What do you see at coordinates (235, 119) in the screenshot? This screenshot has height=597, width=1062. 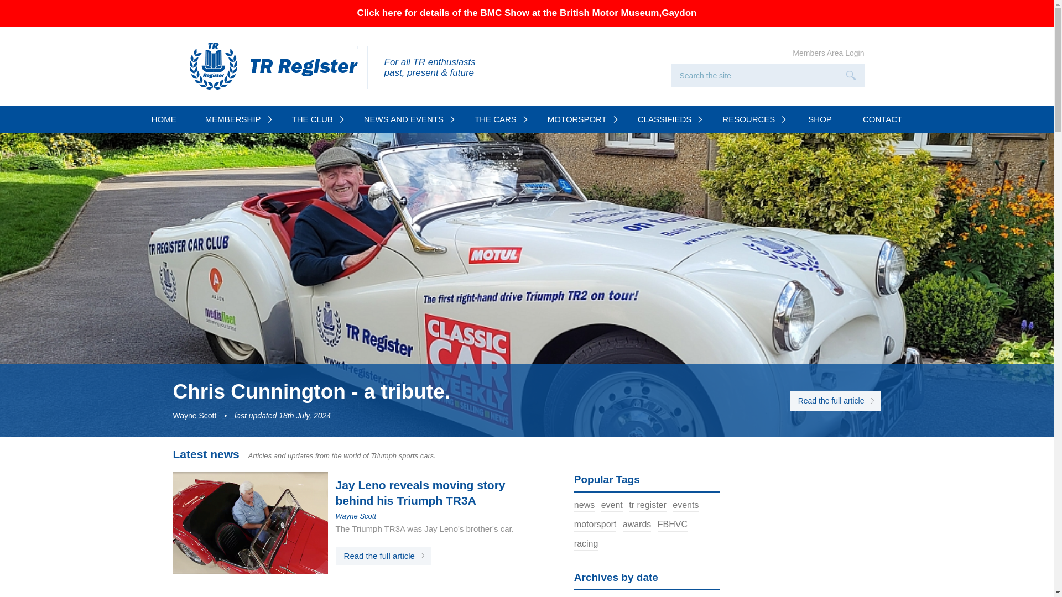 I see `MEMBERSHIP` at bounding box center [235, 119].